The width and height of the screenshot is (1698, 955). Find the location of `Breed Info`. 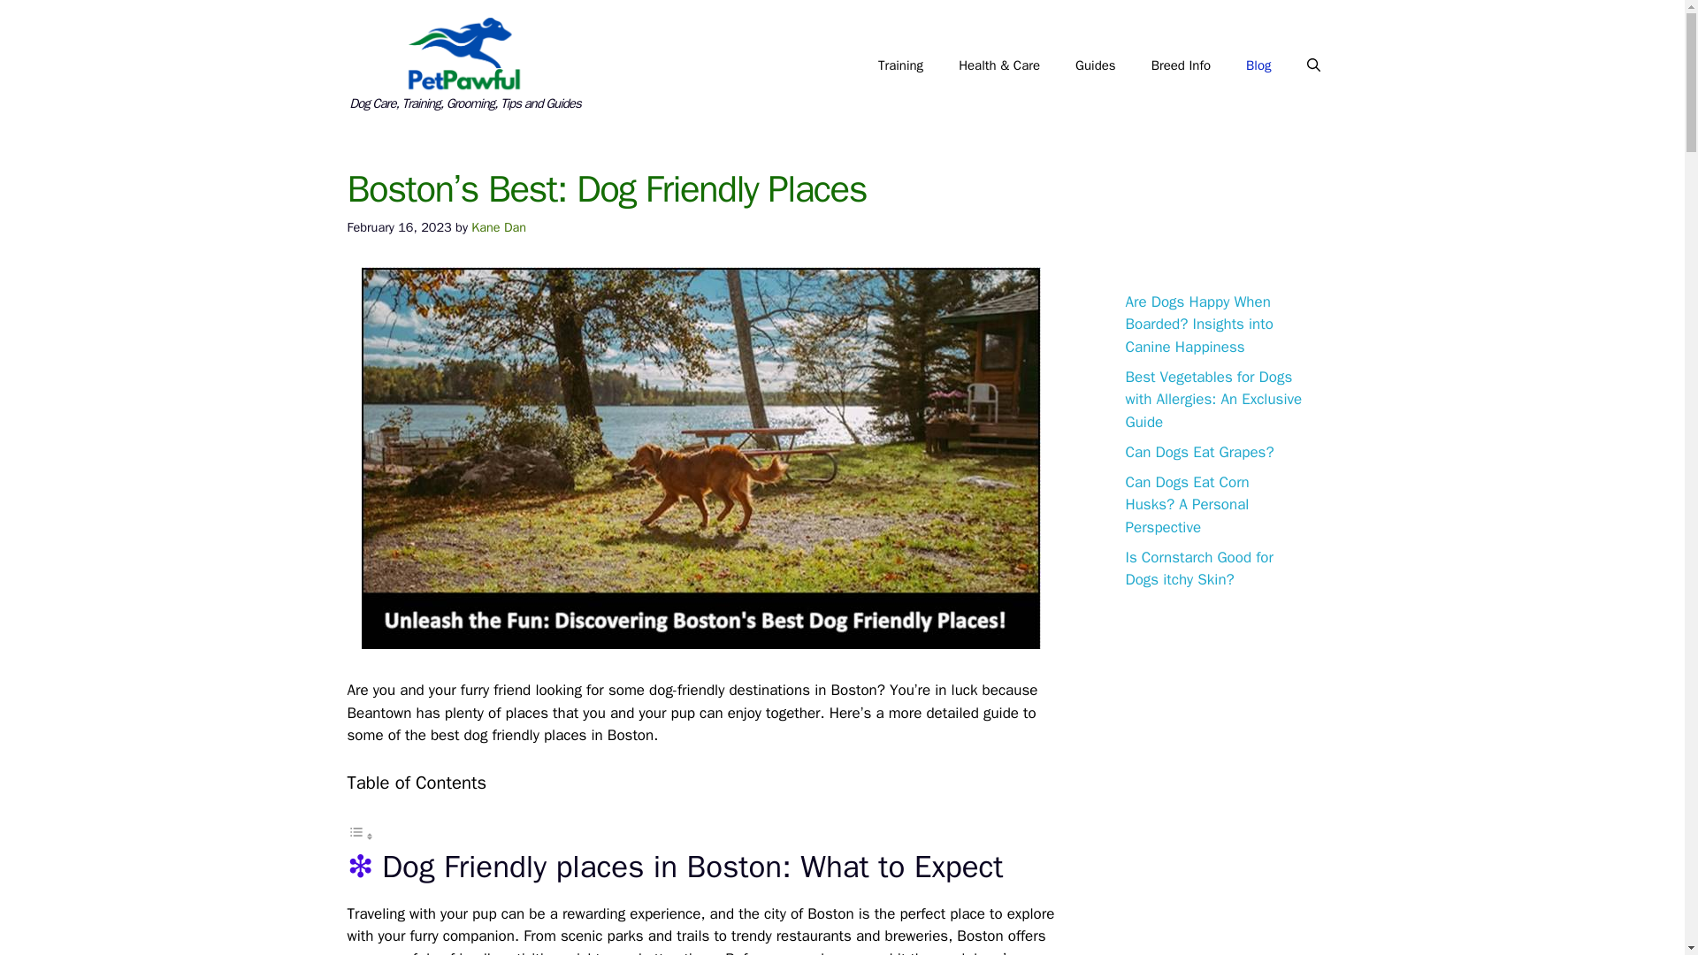

Breed Info is located at coordinates (1181, 65).